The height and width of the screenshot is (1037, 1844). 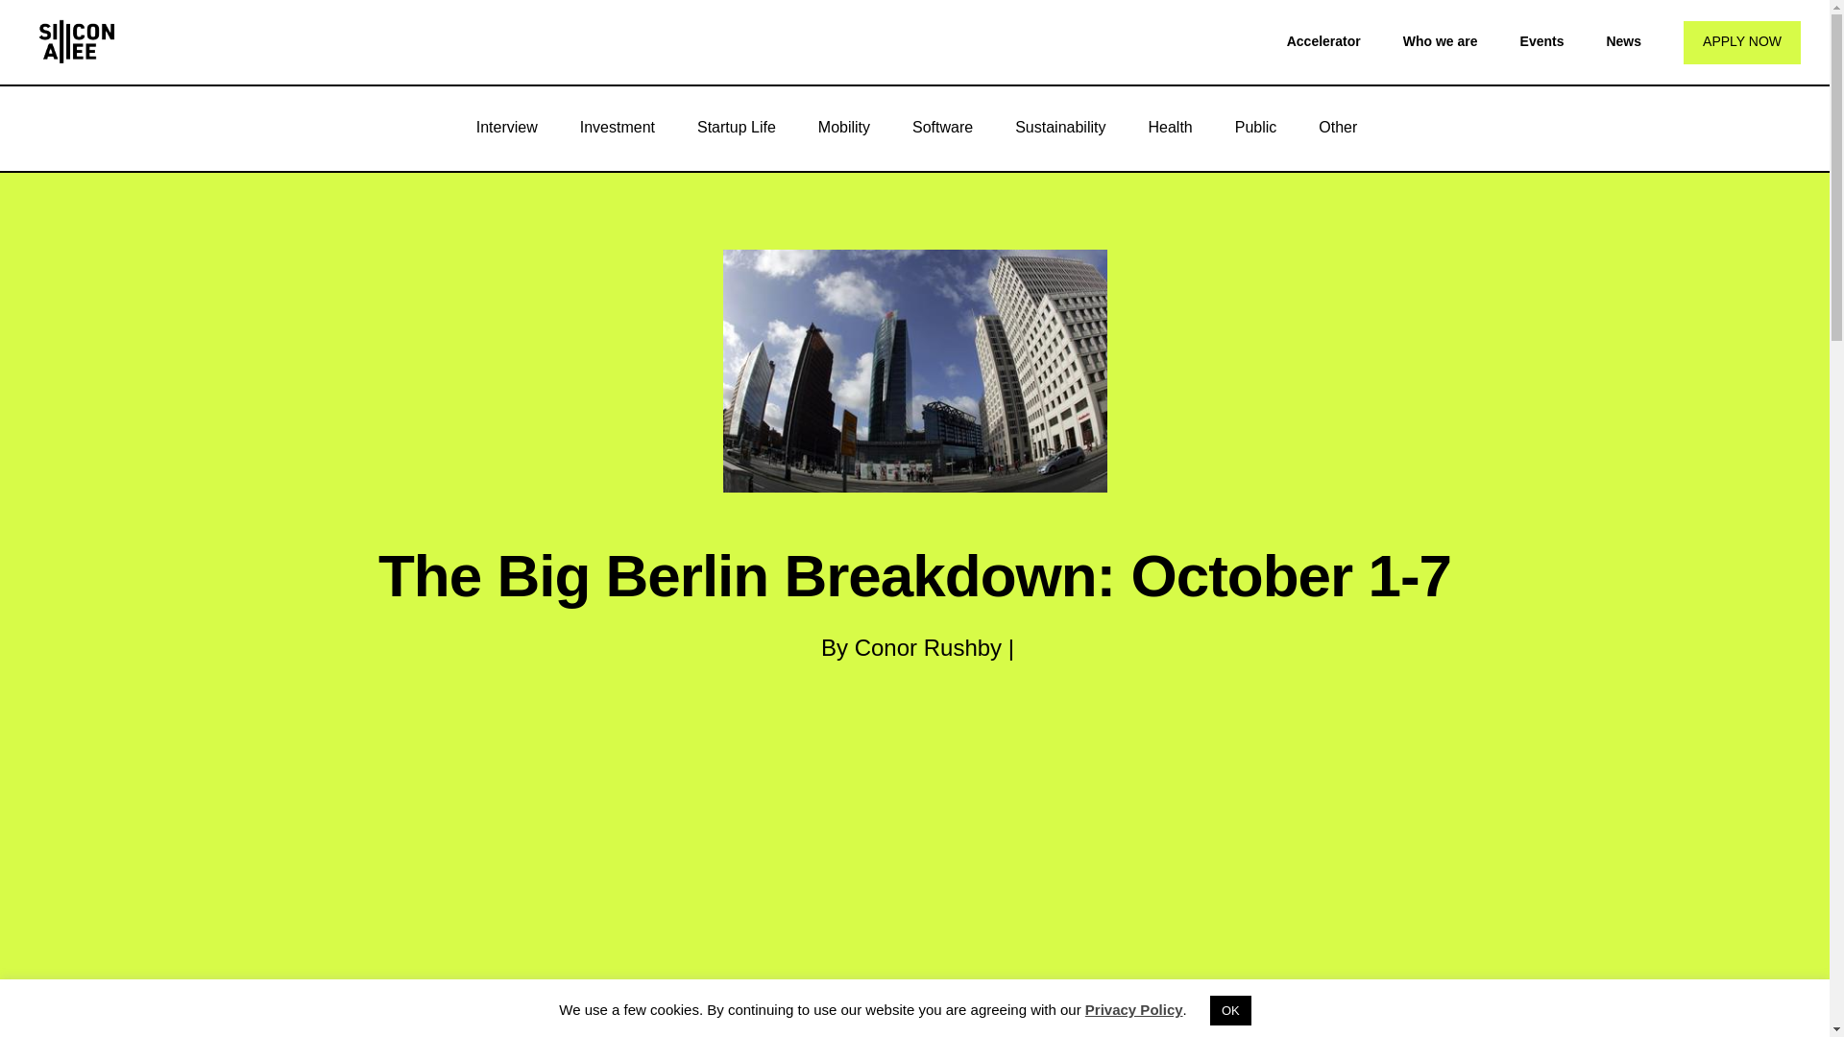 I want to click on Events, so click(x=1541, y=40).